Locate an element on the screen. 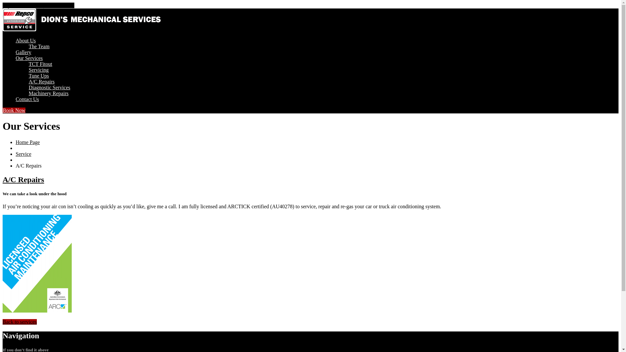  Book Now is located at coordinates (14, 110).